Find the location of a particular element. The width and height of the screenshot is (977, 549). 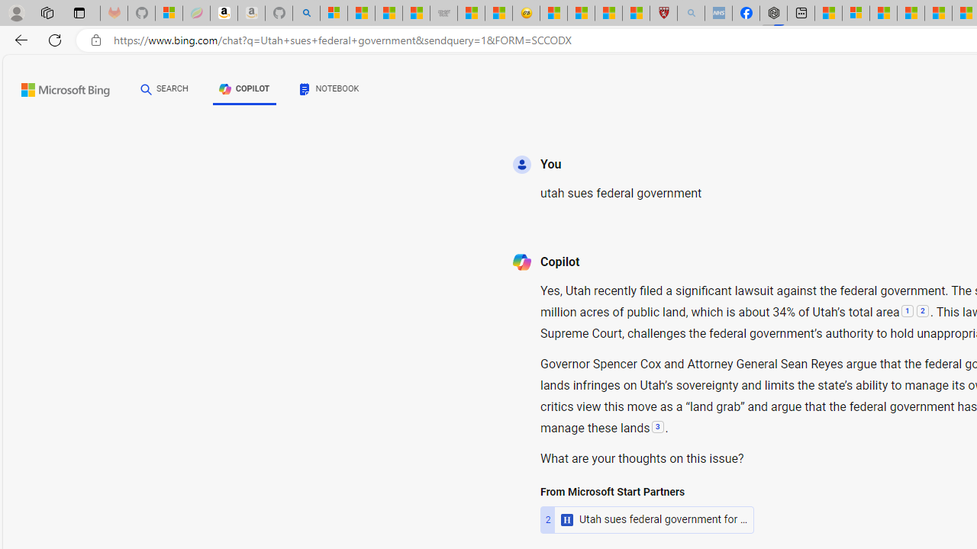

NOTEBOOK is located at coordinates (330, 91).